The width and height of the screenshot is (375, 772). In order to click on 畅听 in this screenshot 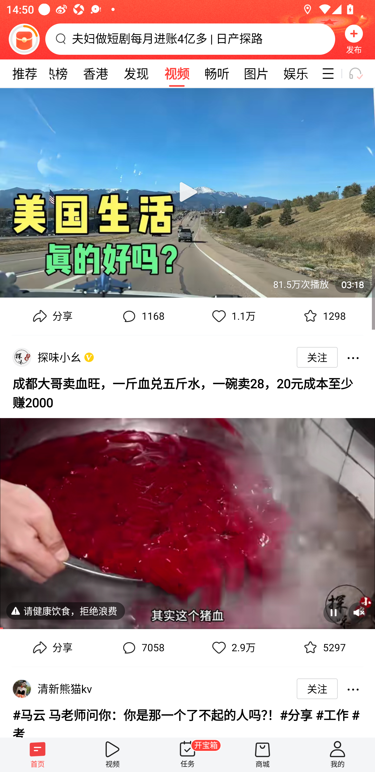, I will do `click(217, 74)`.